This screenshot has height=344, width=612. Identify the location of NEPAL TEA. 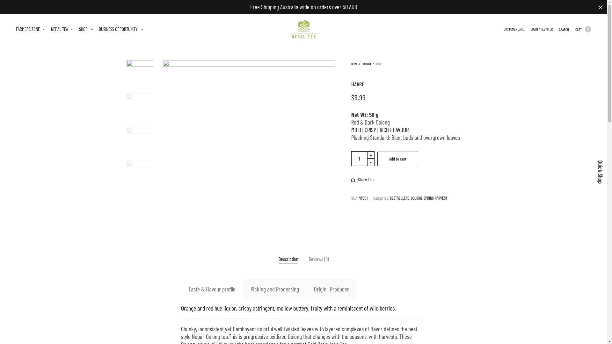
(62, 29).